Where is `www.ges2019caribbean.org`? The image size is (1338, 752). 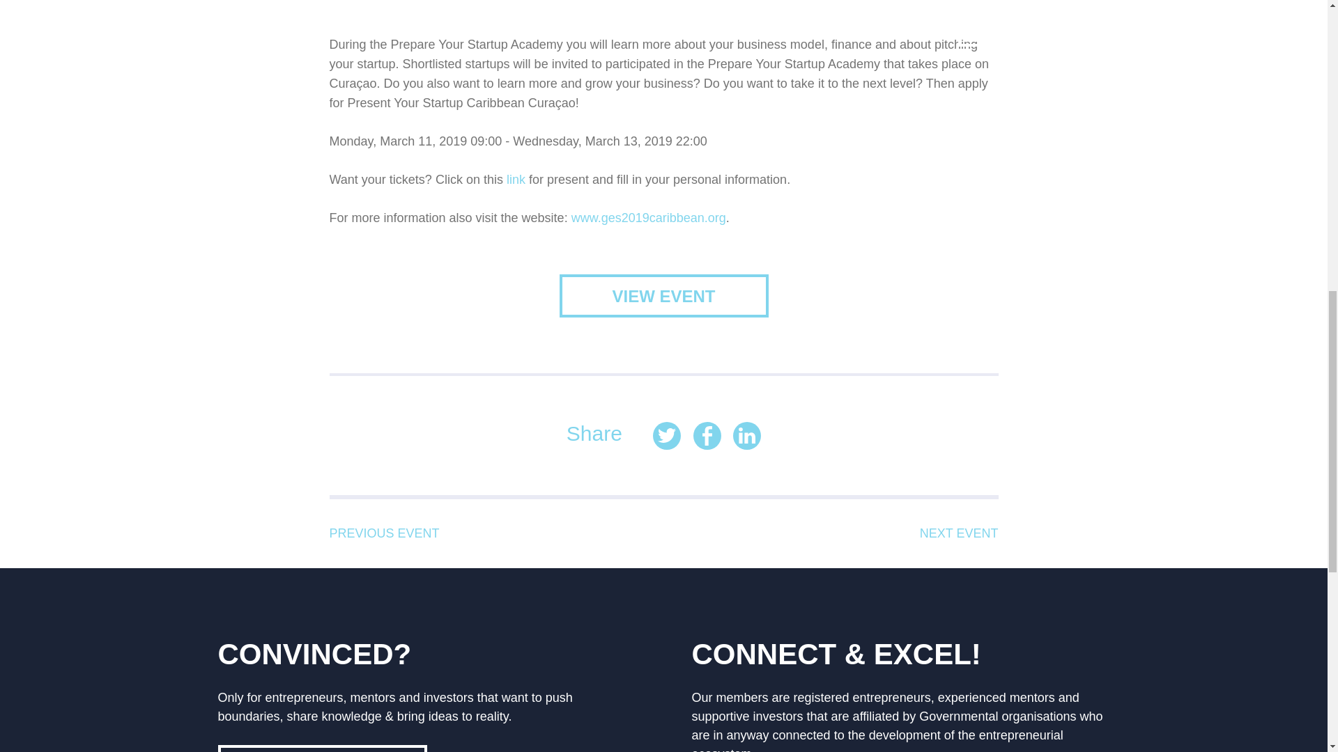
www.ges2019caribbean.org is located at coordinates (648, 217).